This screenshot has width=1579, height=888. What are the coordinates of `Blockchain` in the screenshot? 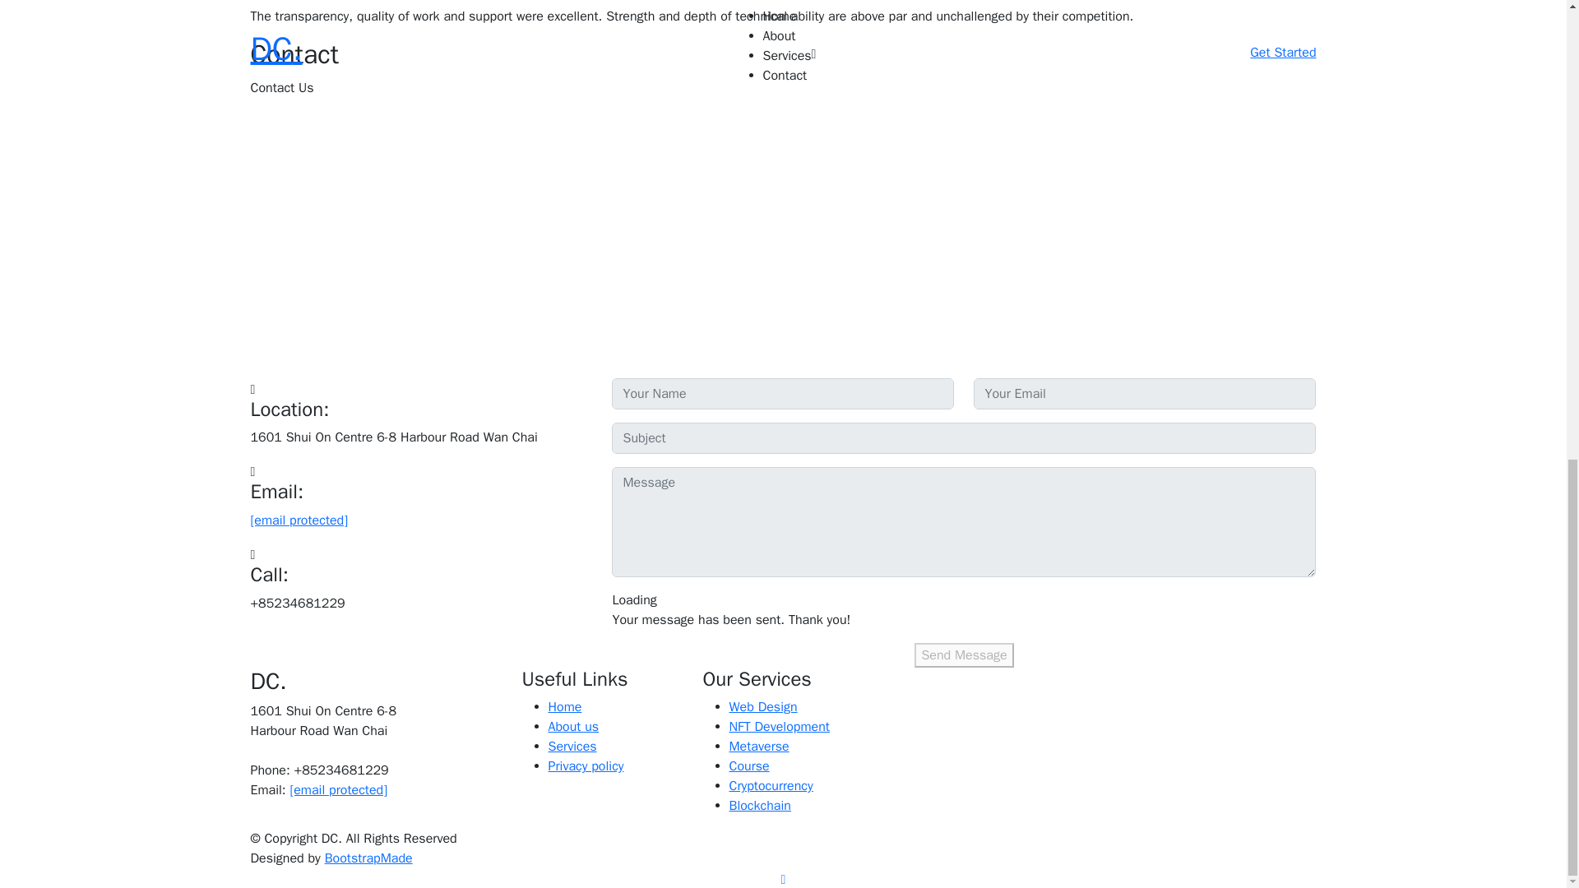 It's located at (759, 806).